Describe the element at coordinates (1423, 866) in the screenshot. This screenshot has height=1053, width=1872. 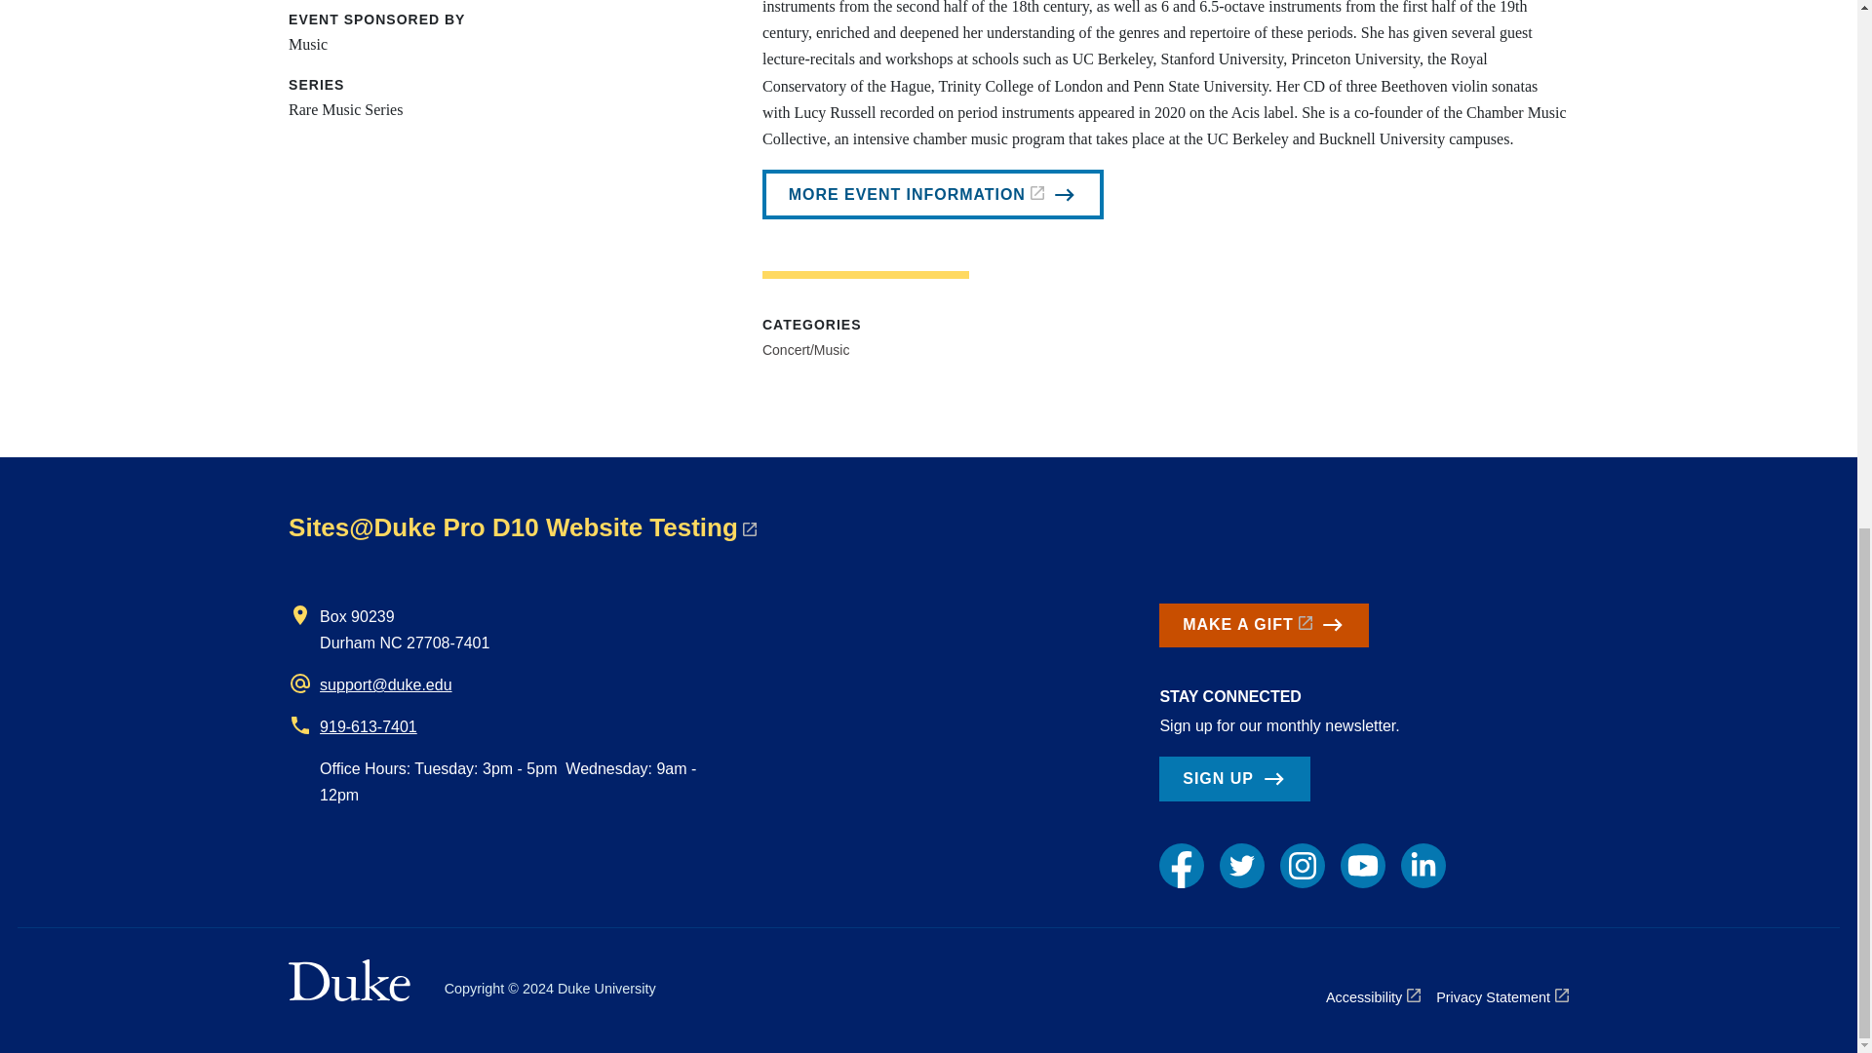
I see `LinkedIn link` at that location.